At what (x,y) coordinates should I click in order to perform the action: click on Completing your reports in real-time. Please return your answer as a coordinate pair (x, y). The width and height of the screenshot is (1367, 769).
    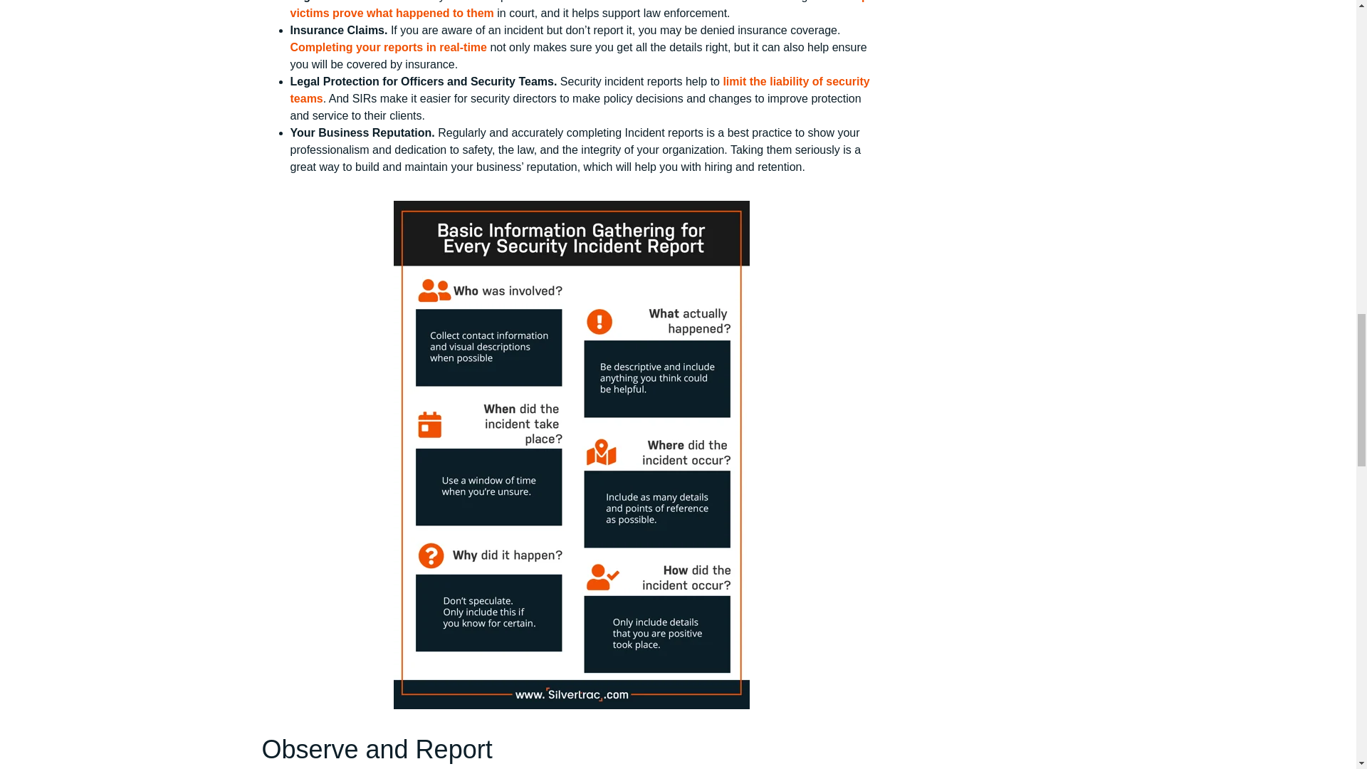
    Looking at the image, I should click on (388, 47).